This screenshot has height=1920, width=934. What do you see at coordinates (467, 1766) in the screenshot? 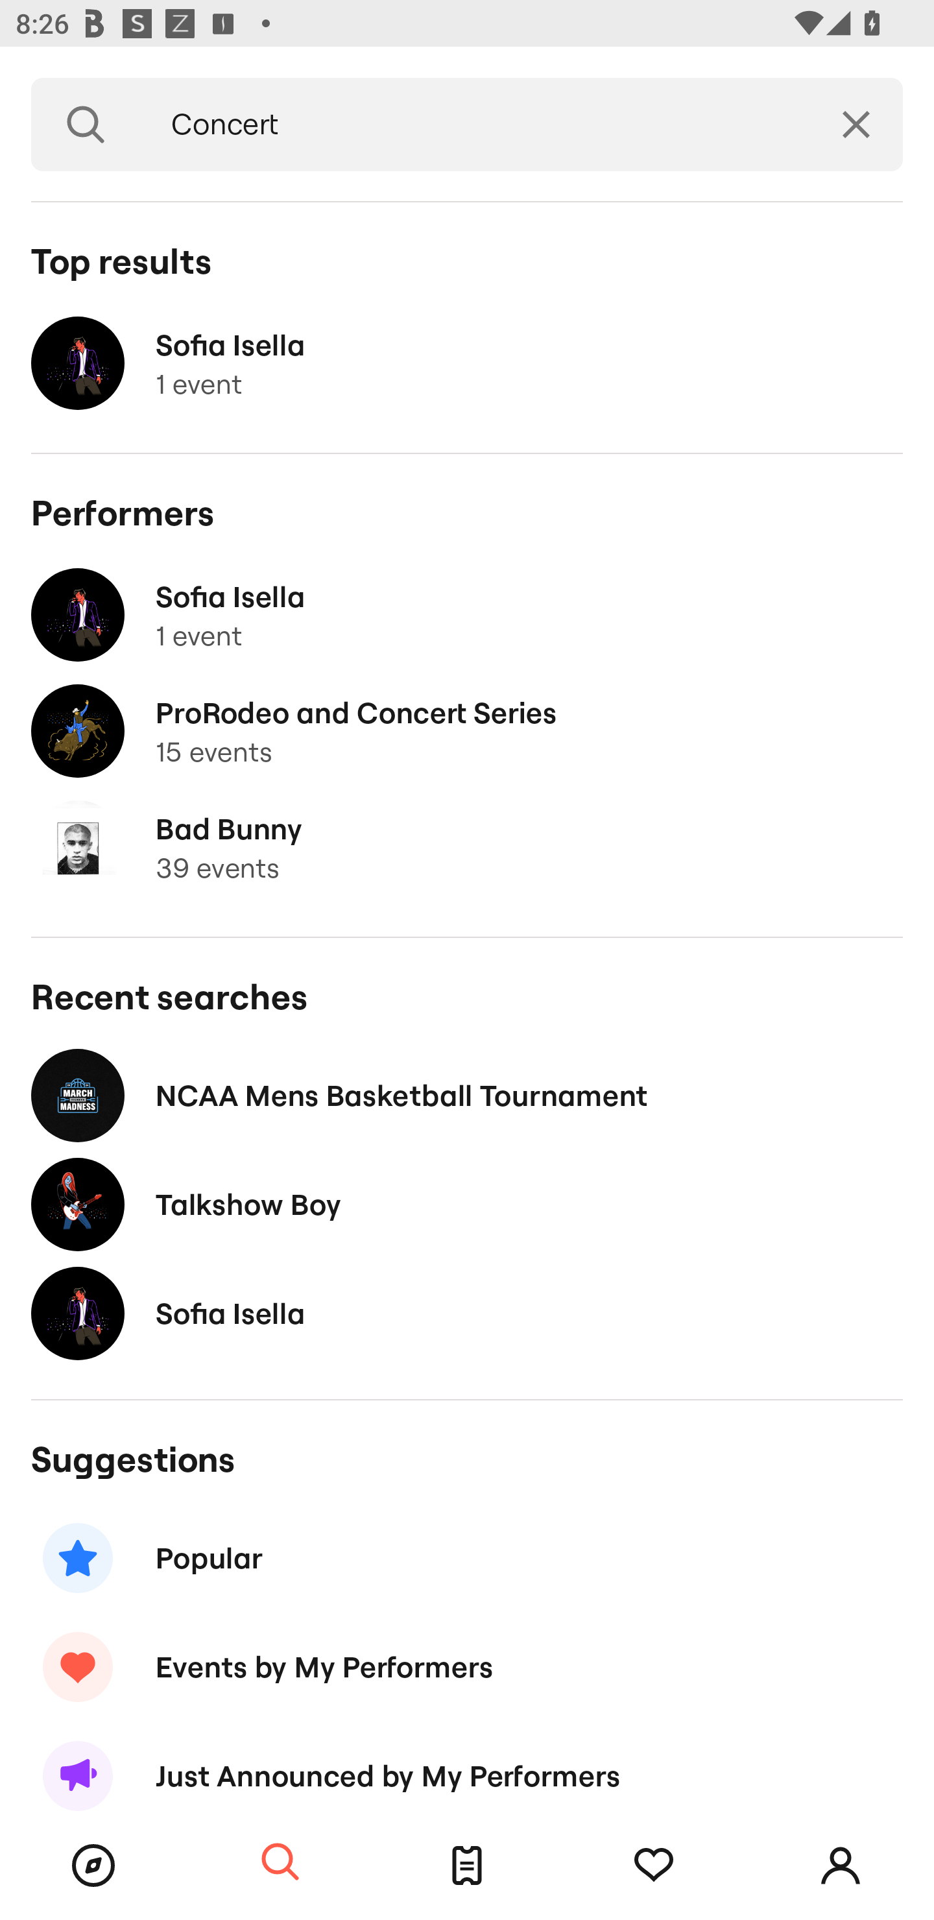
I see `Just Announced by My Performers` at bounding box center [467, 1766].